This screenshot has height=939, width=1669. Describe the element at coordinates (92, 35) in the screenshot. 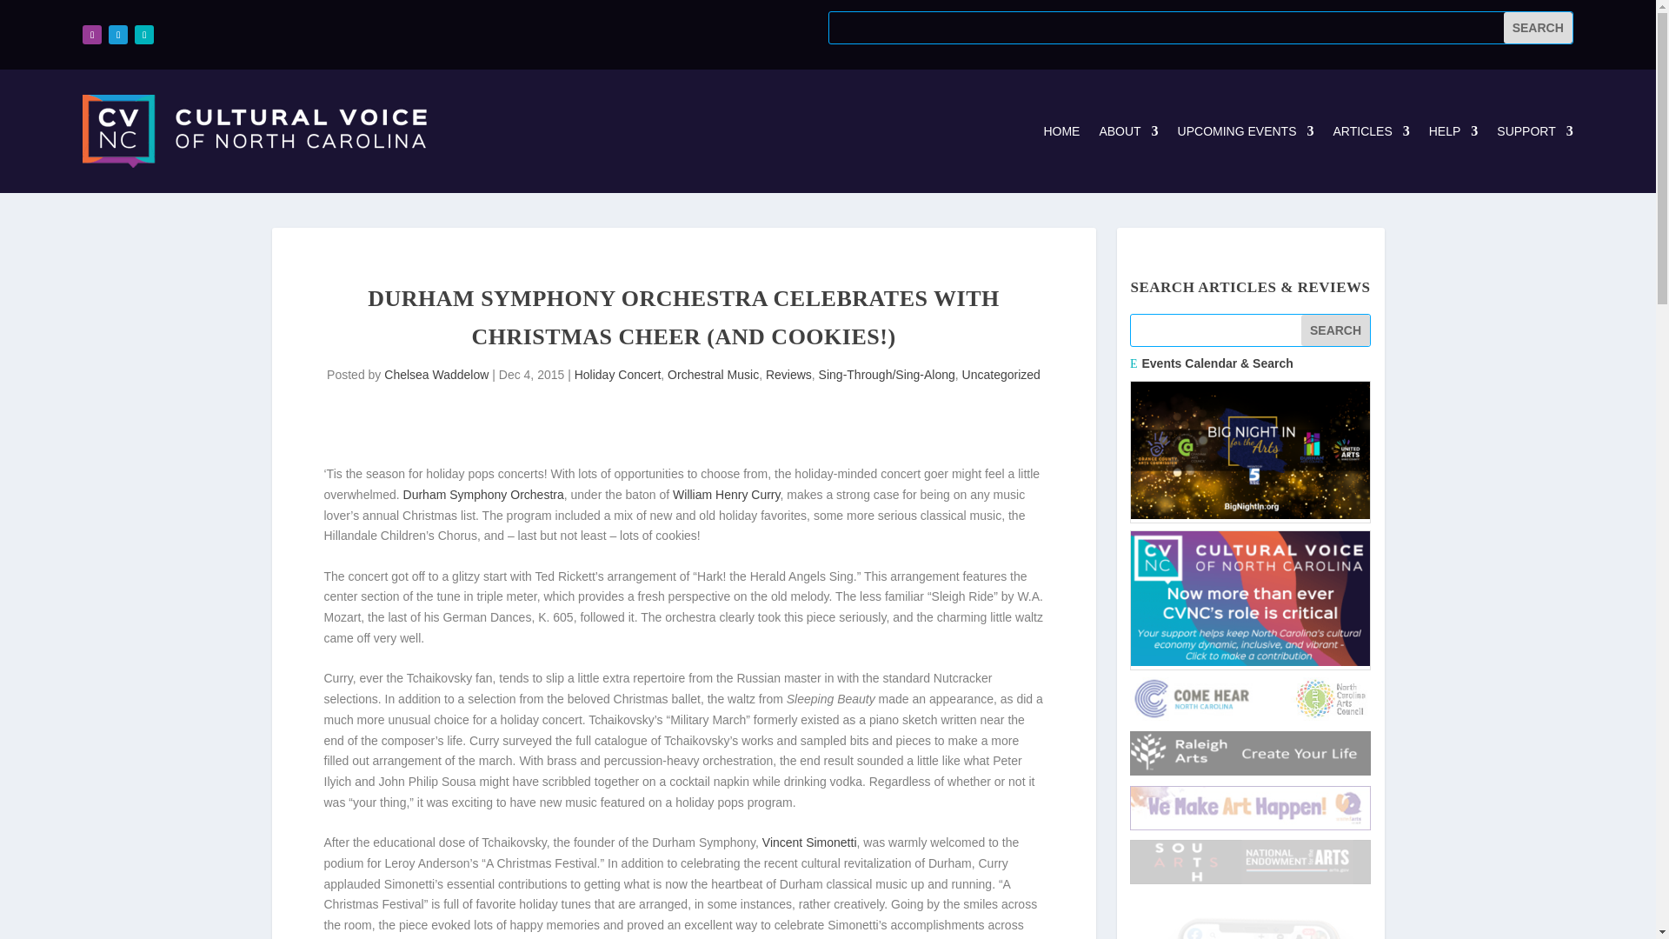

I see `Follow on Facebook` at that location.